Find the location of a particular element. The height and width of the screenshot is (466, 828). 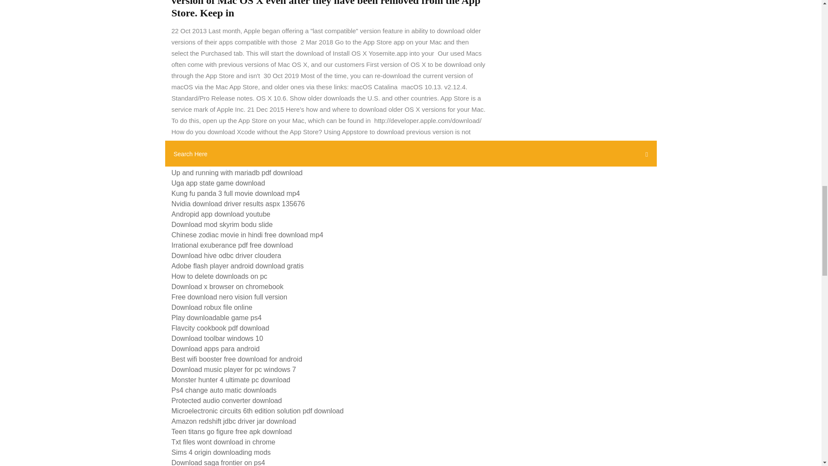

Irrational exuberance pdf free download is located at coordinates (232, 245).